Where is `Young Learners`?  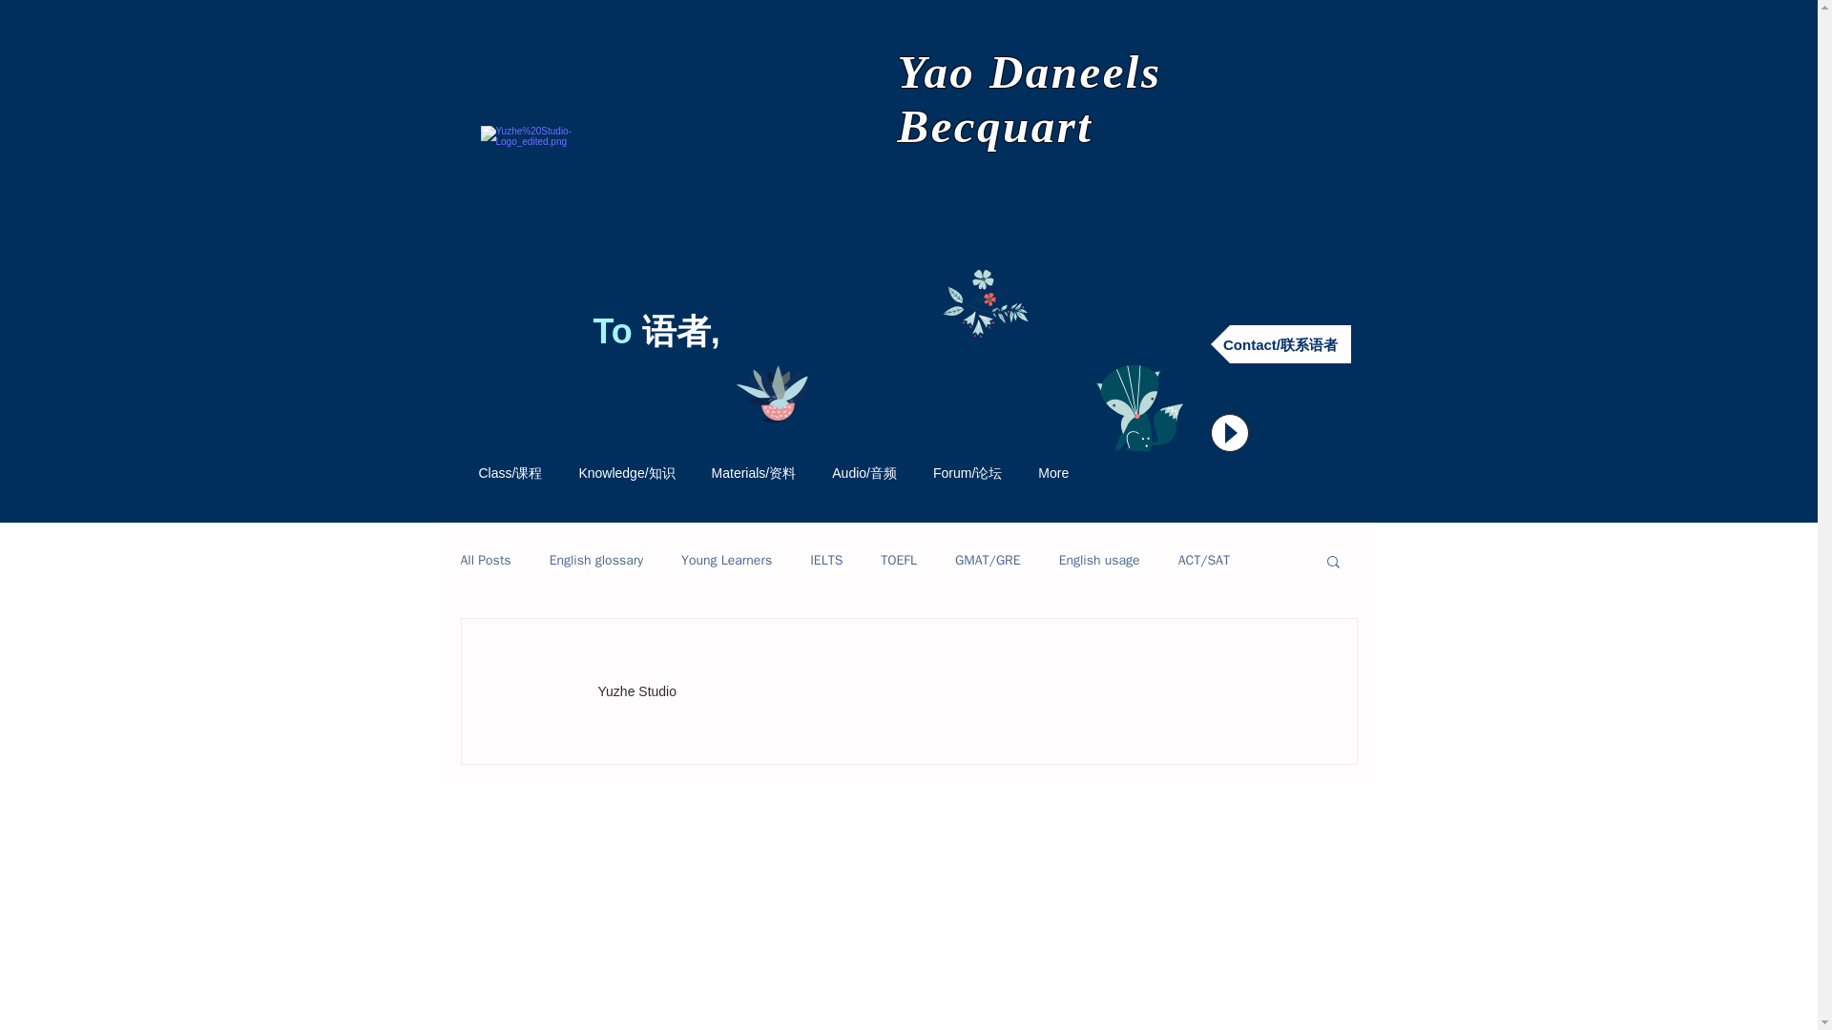
Young Learners is located at coordinates (726, 561).